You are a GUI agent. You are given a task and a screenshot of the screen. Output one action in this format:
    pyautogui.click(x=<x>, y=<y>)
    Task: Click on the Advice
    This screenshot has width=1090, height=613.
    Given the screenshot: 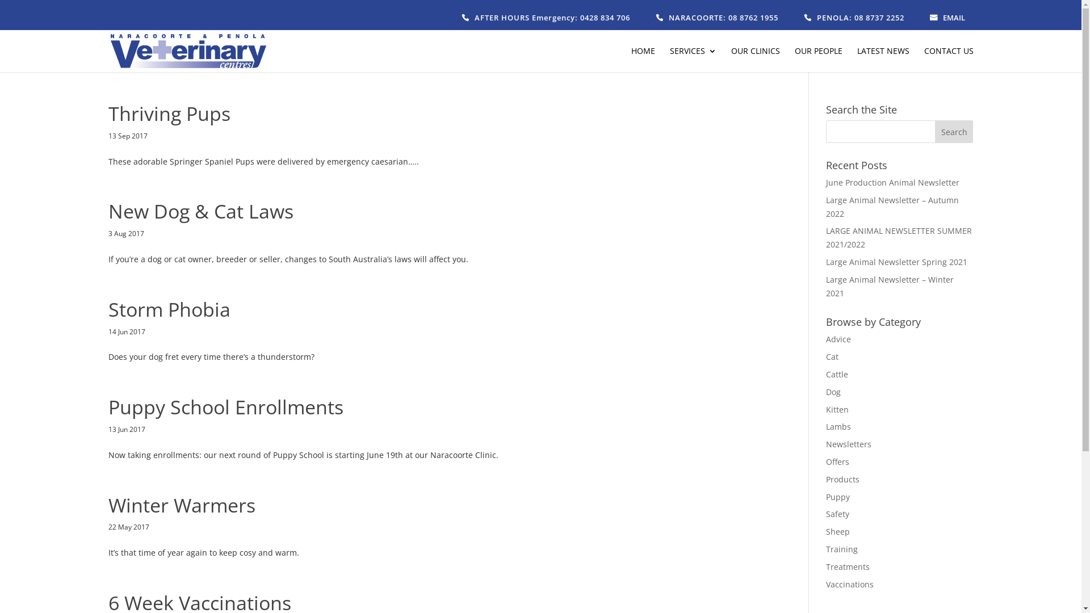 What is the action you would take?
    pyautogui.click(x=839, y=339)
    